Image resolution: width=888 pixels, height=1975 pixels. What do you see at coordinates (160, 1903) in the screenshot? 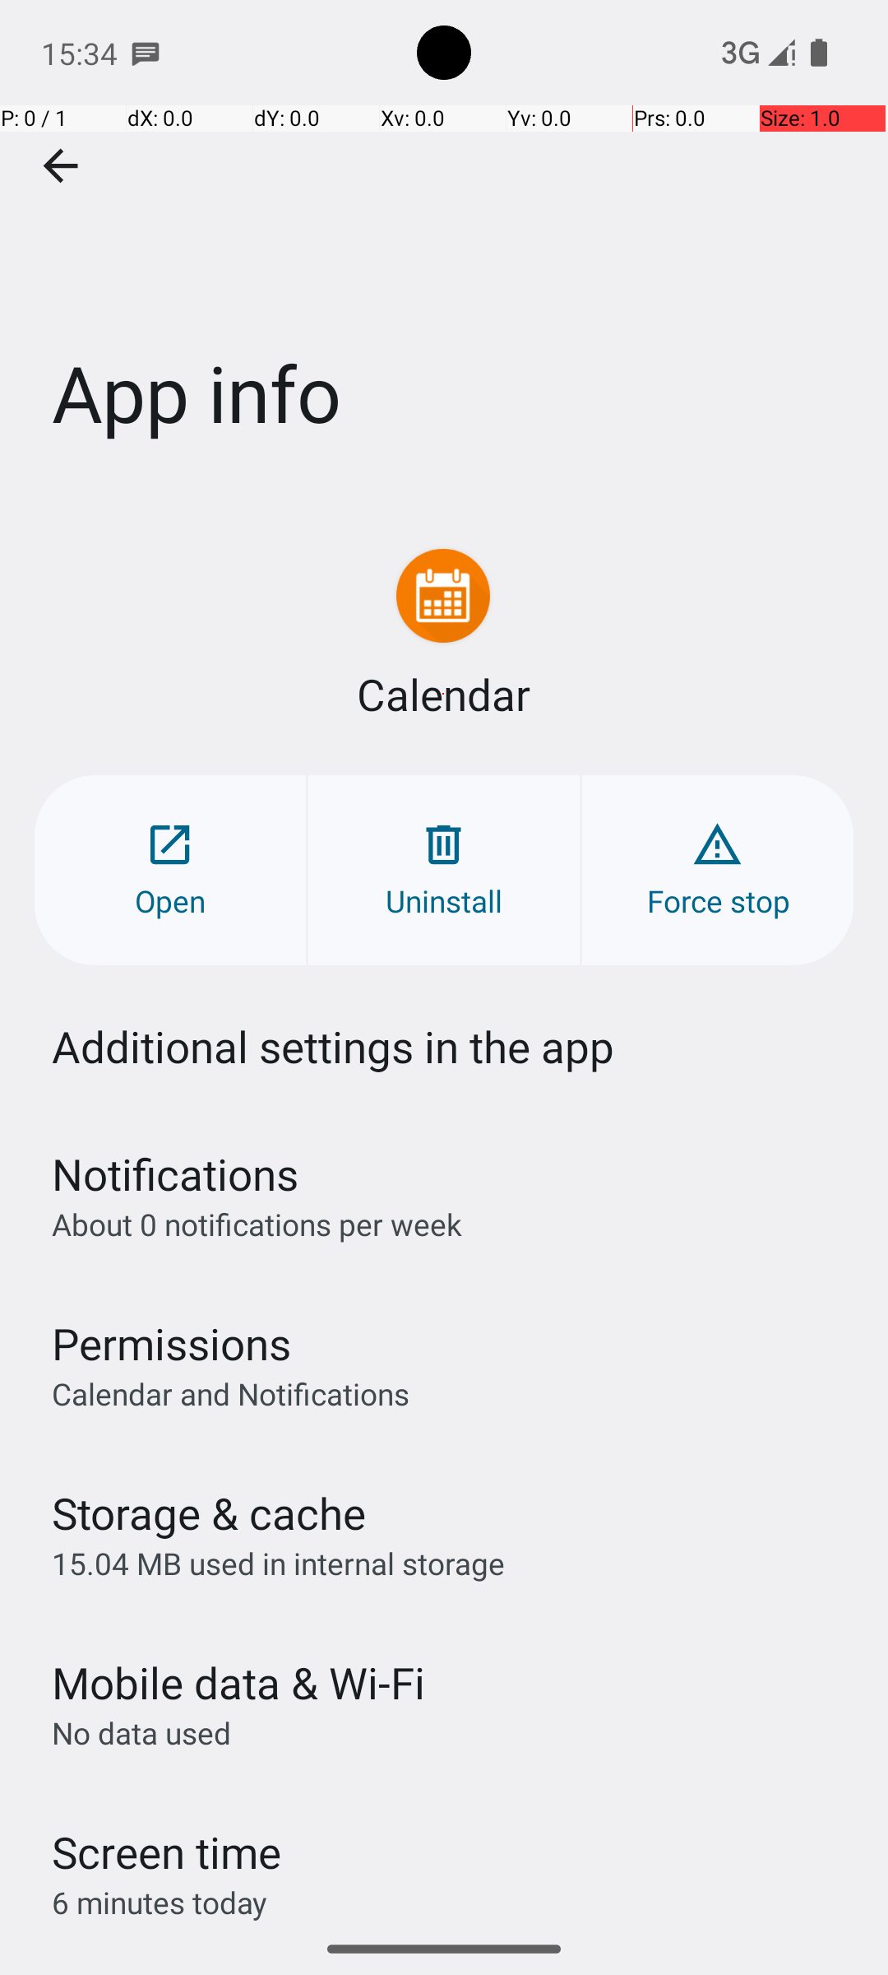
I see `6 minutes today` at bounding box center [160, 1903].